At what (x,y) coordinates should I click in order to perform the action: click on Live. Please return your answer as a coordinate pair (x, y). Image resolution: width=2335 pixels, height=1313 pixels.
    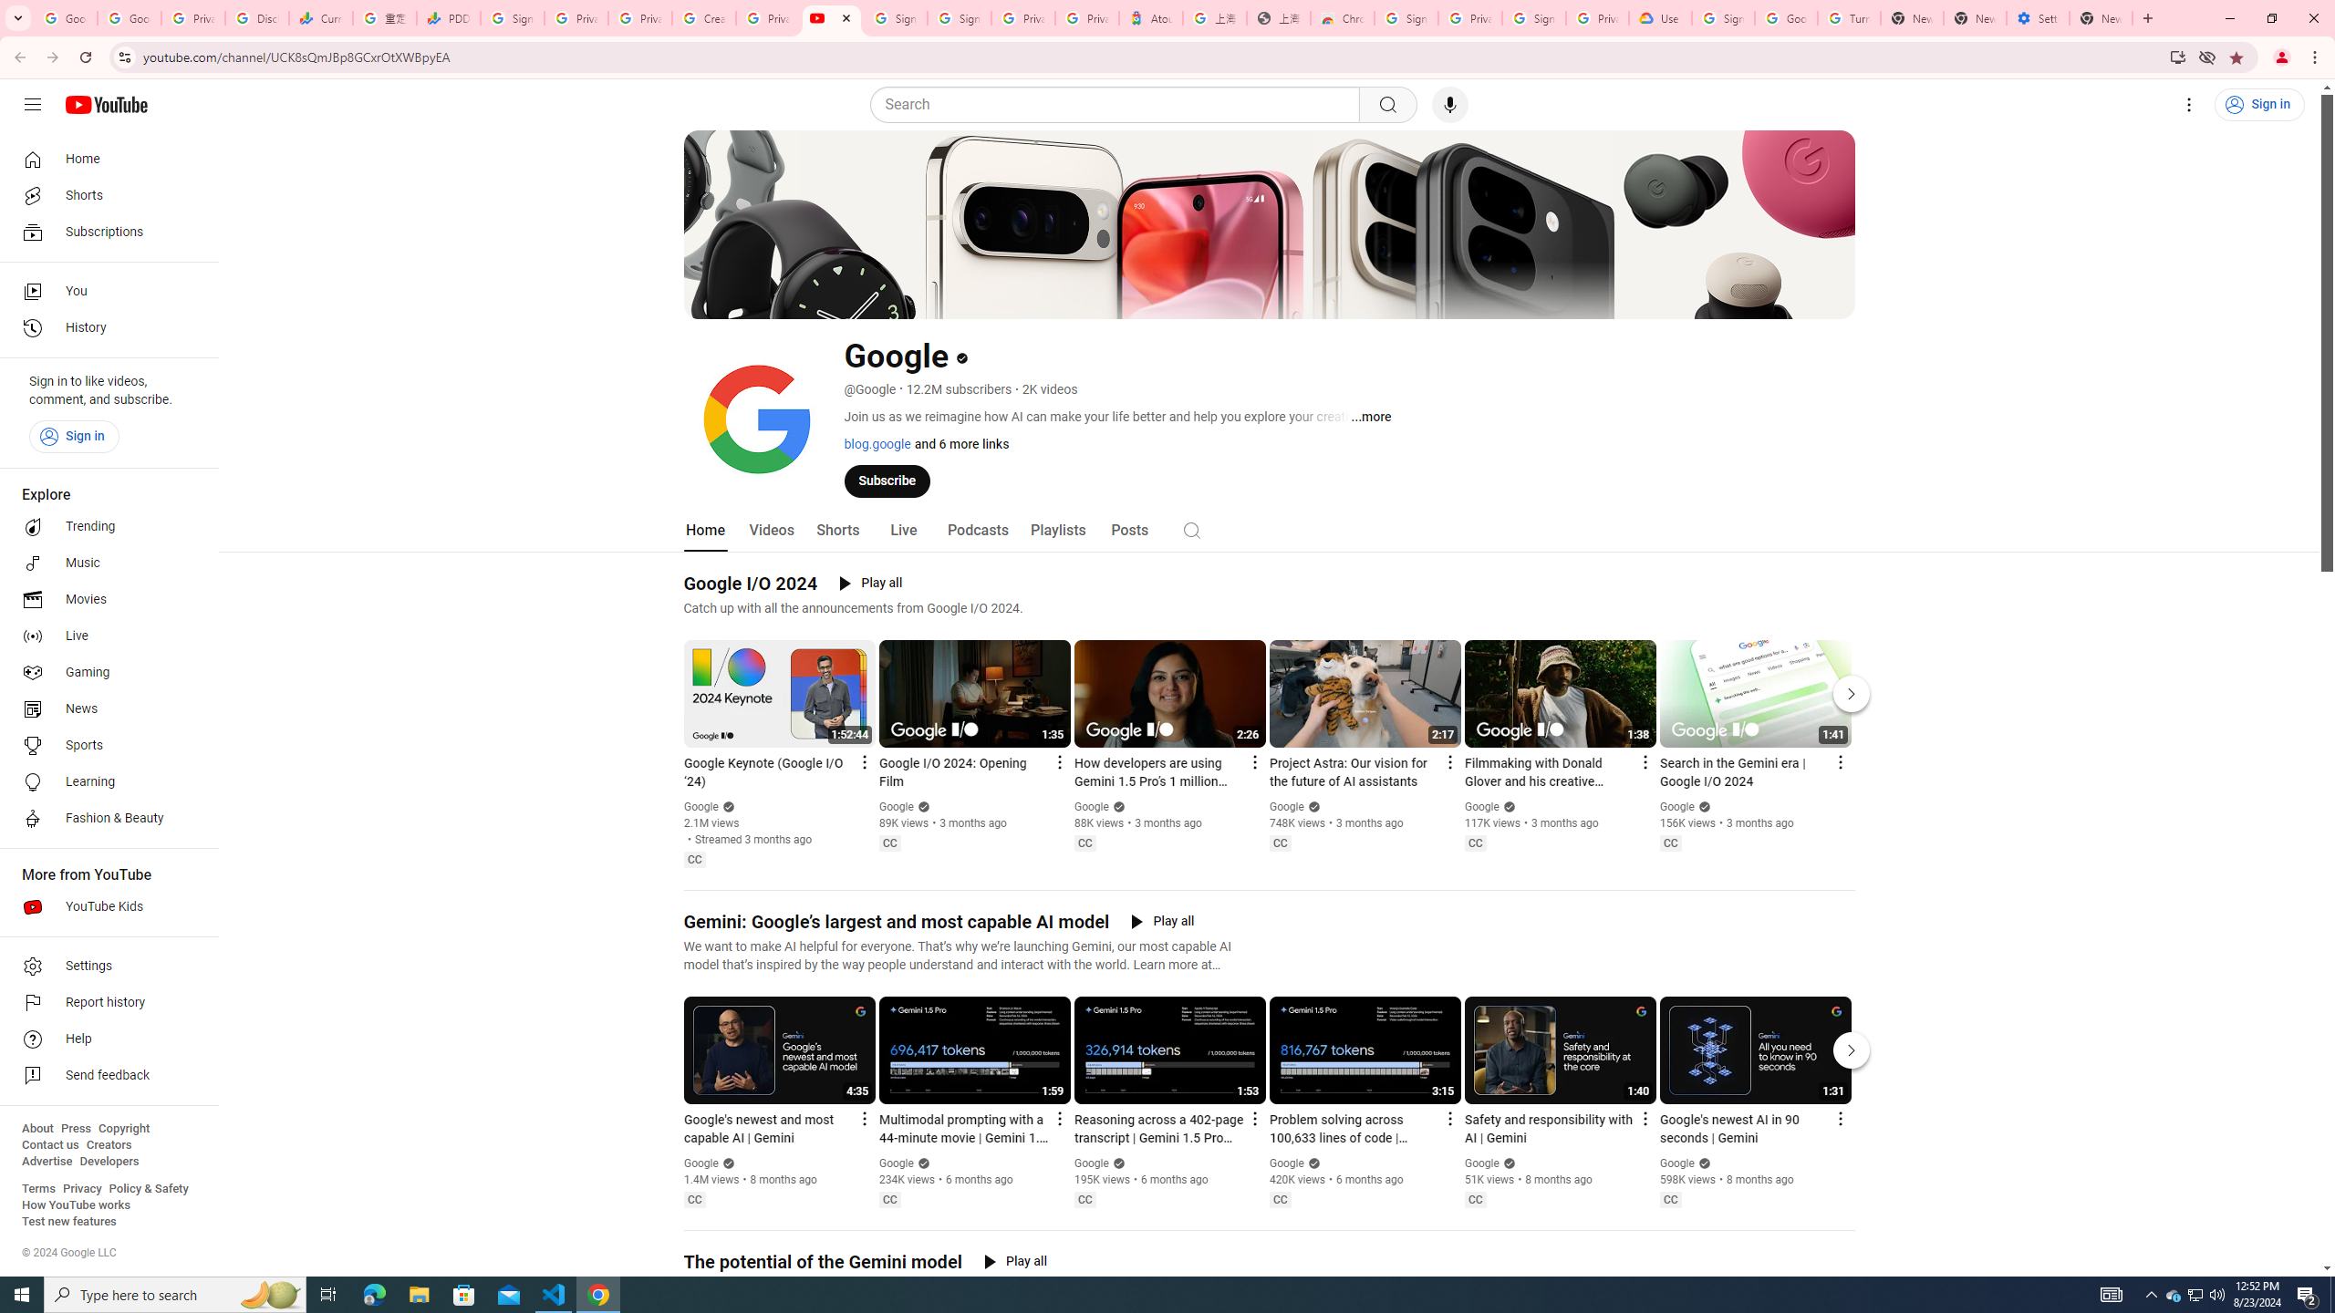
    Looking at the image, I should click on (104, 636).